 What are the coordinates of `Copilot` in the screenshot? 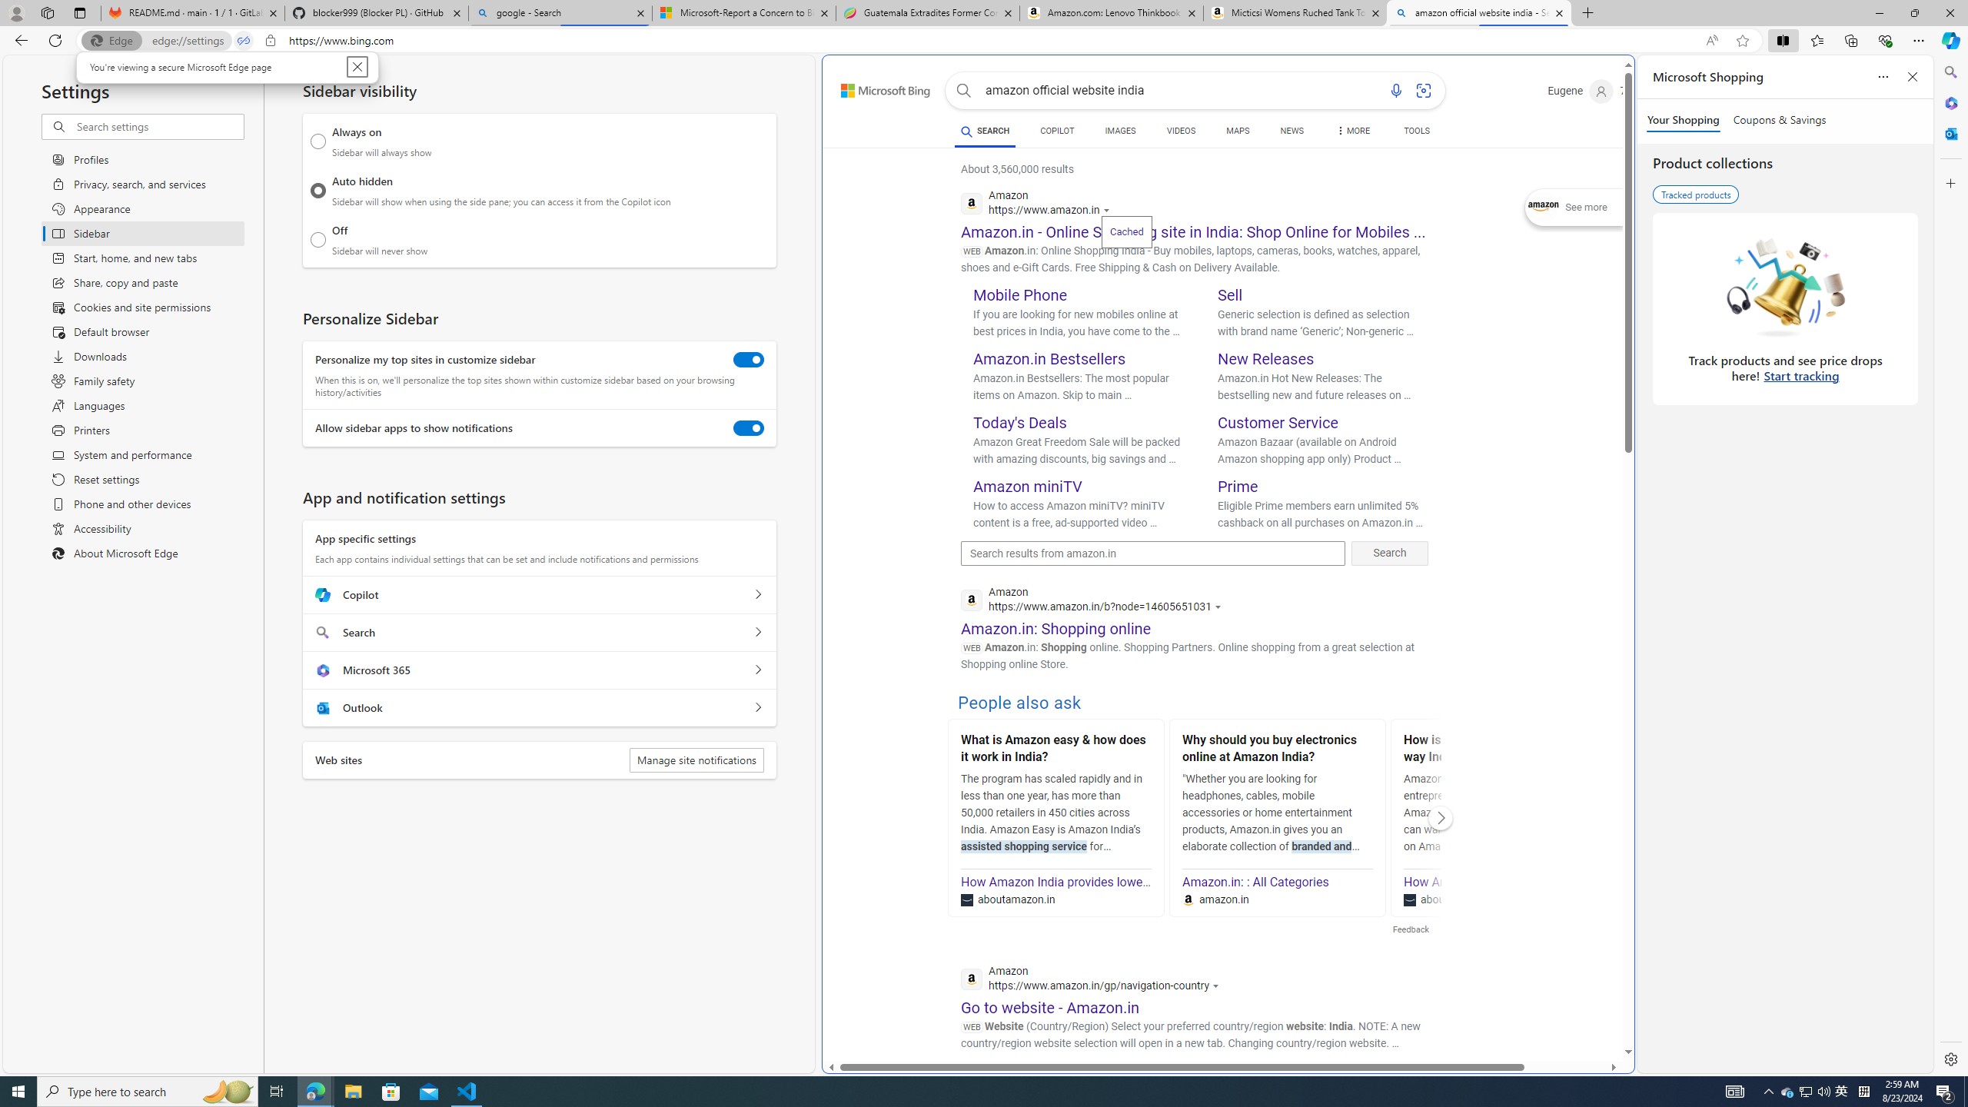 It's located at (757, 595).